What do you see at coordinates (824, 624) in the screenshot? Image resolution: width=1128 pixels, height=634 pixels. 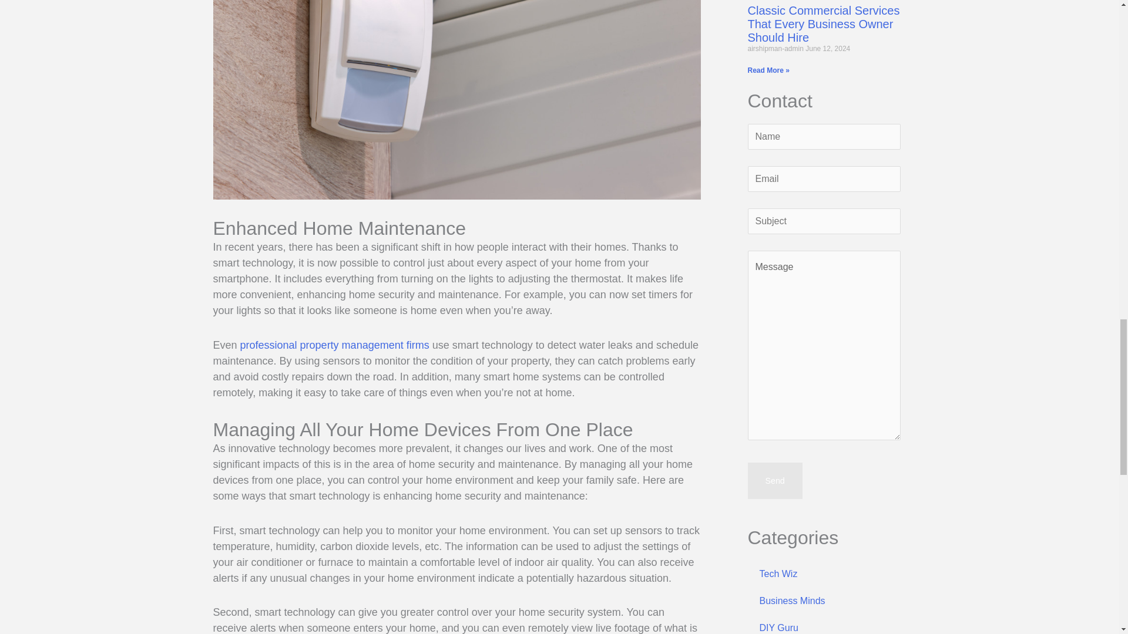 I see `DIY Guru` at bounding box center [824, 624].